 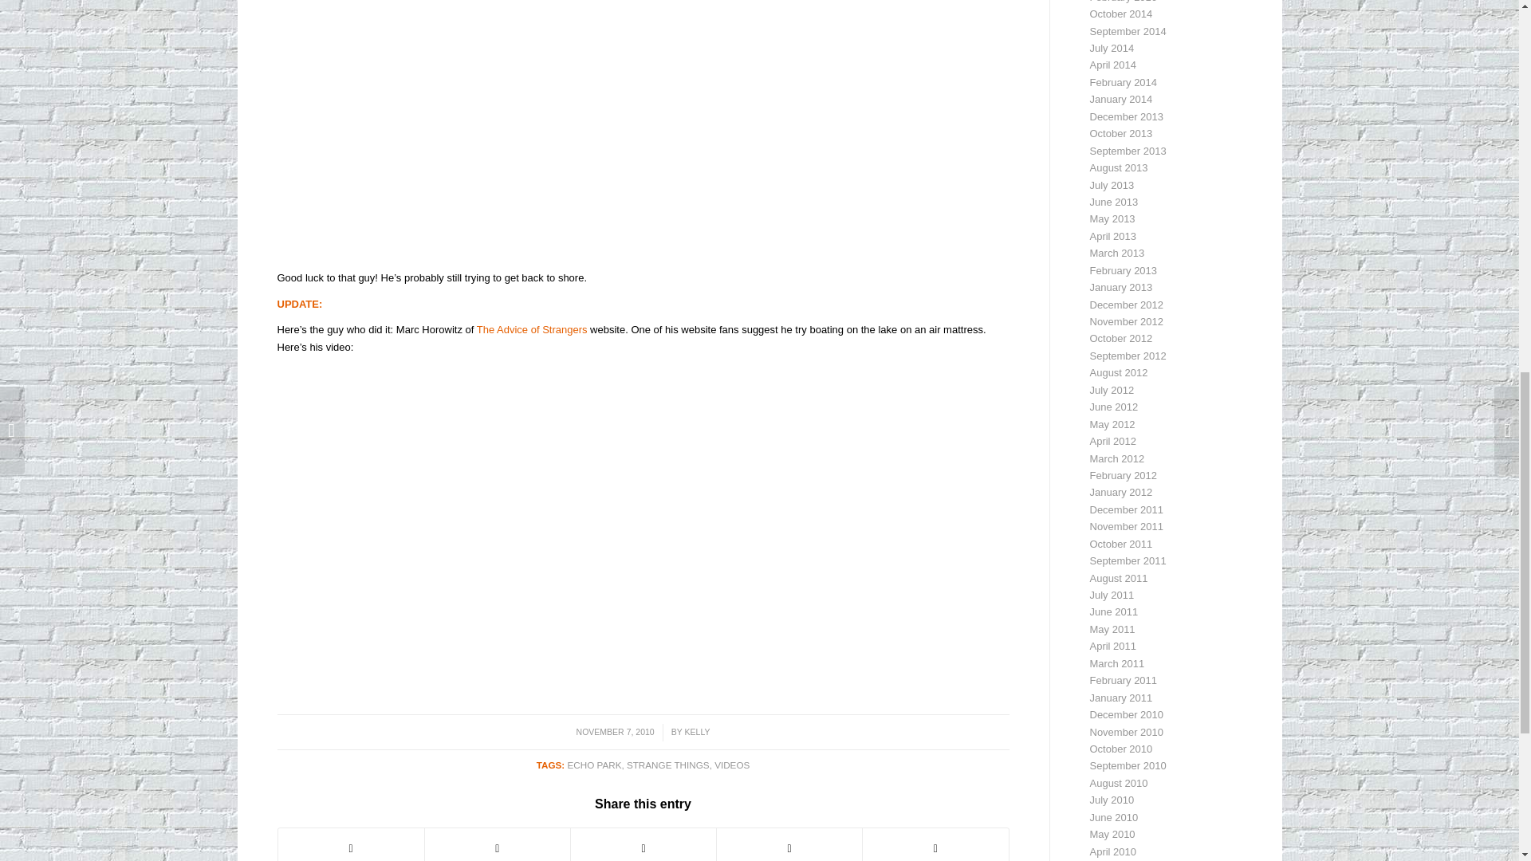 I want to click on KELLY, so click(x=697, y=732).